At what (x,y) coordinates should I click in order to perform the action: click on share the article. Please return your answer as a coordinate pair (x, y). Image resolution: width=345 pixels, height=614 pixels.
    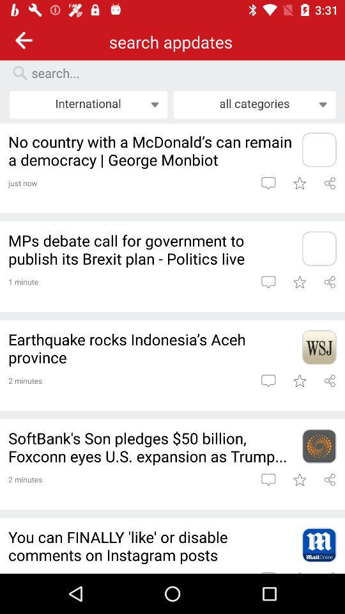
    Looking at the image, I should click on (330, 480).